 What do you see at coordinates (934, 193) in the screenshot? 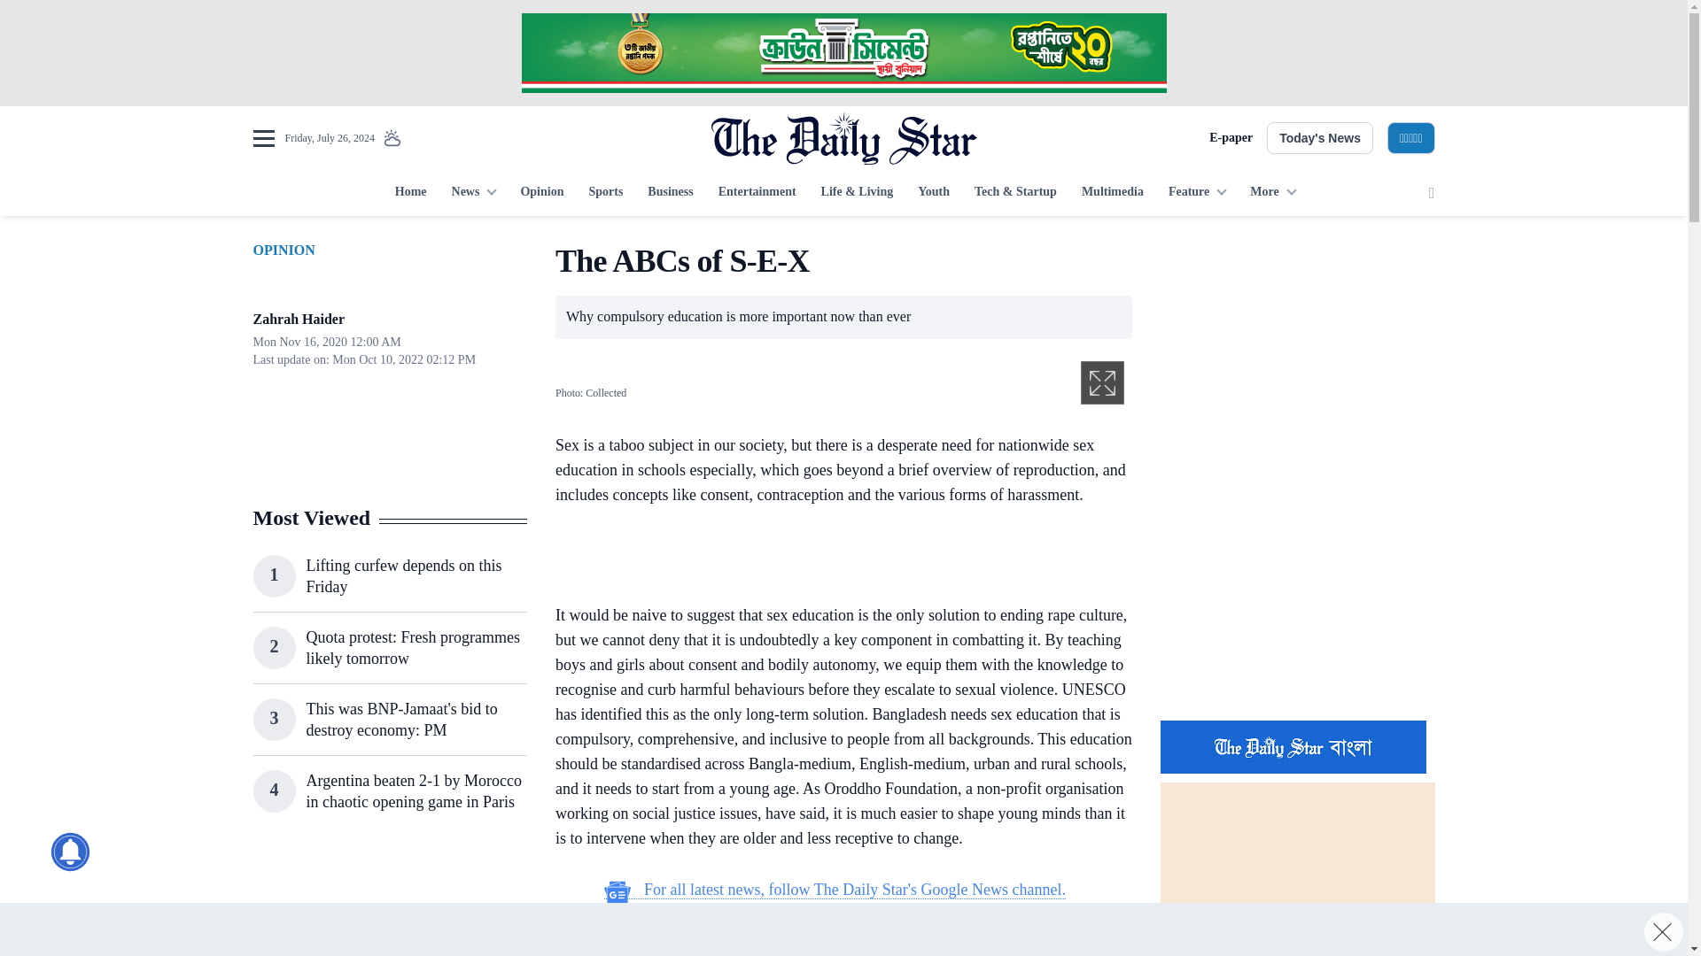
I see `Youth` at bounding box center [934, 193].